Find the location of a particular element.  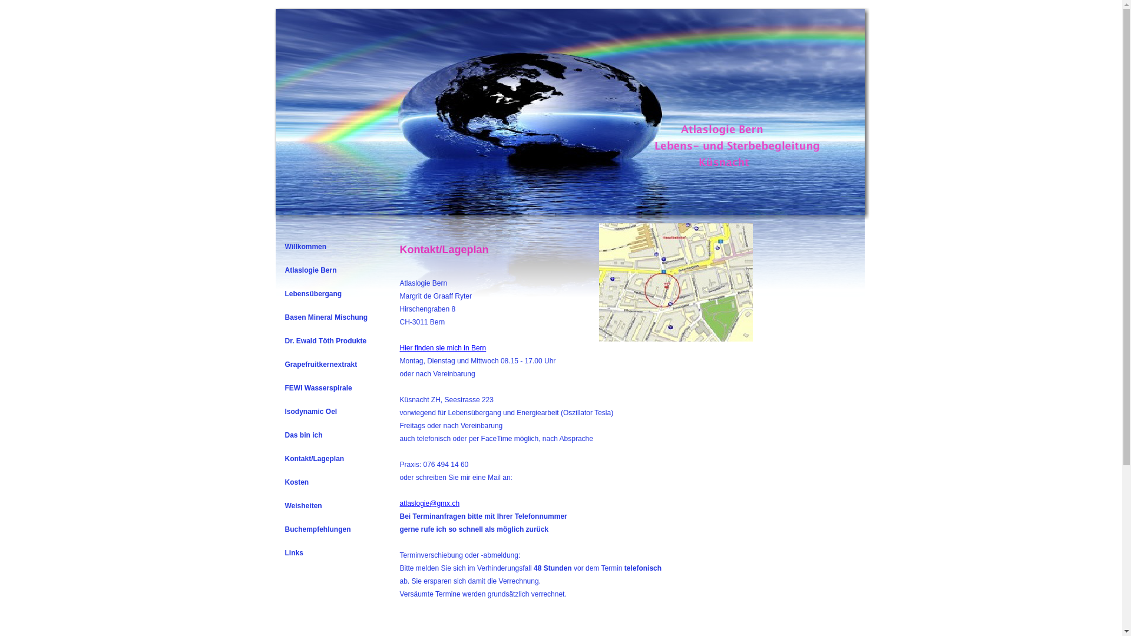

Hier finden sie mich in Bern is located at coordinates (443, 348).